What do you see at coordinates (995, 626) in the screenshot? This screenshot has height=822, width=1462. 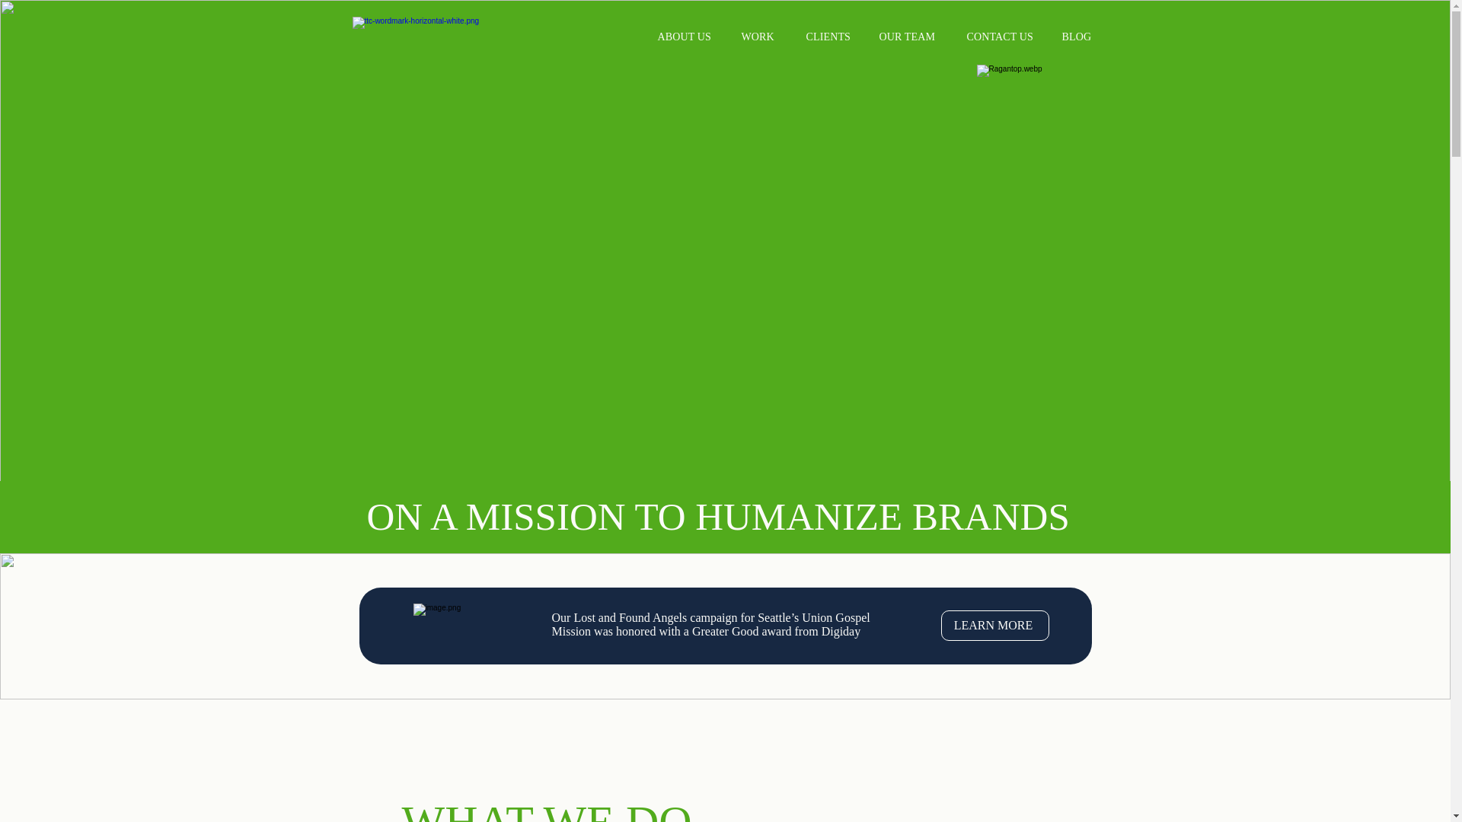 I see `LEARN MORE` at bounding box center [995, 626].